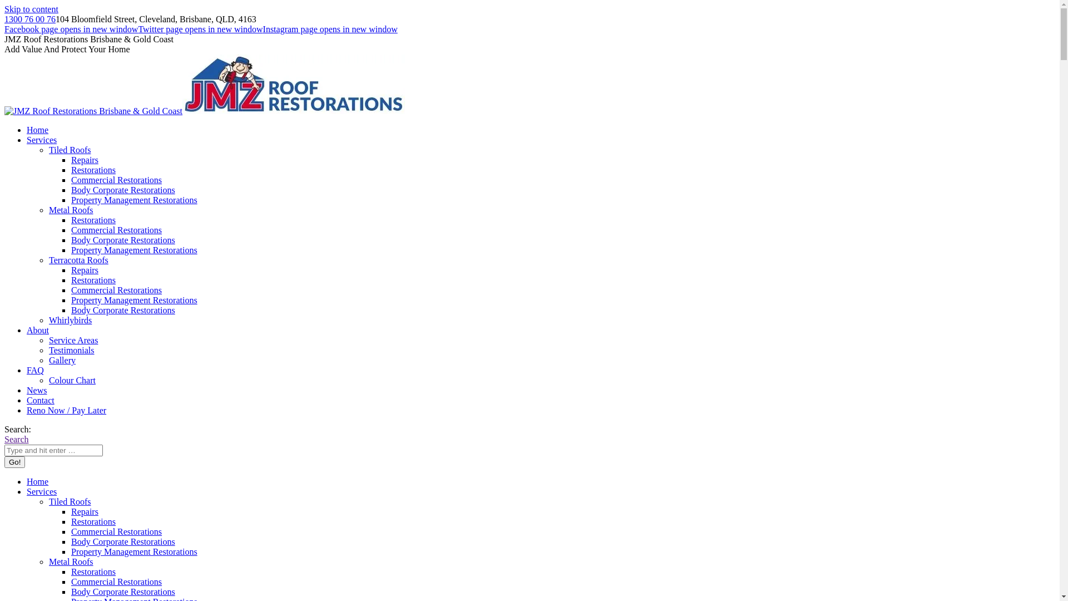  Describe the element at coordinates (135, 250) in the screenshot. I see `Property Management Restorations` at that location.